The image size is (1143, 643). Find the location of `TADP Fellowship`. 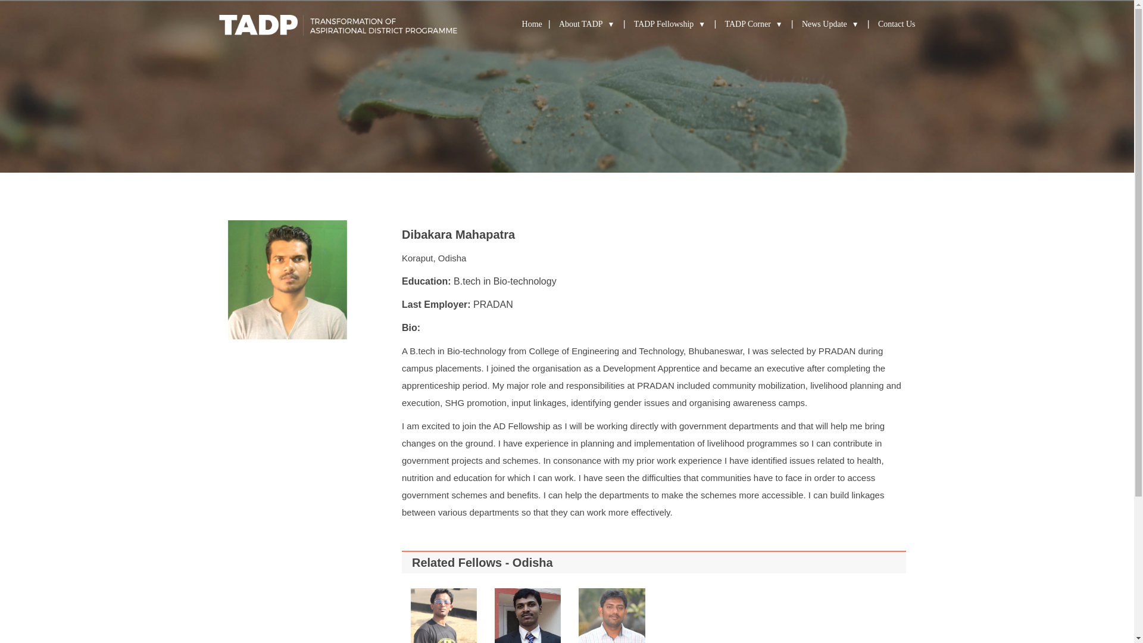

TADP Fellowship is located at coordinates (670, 24).